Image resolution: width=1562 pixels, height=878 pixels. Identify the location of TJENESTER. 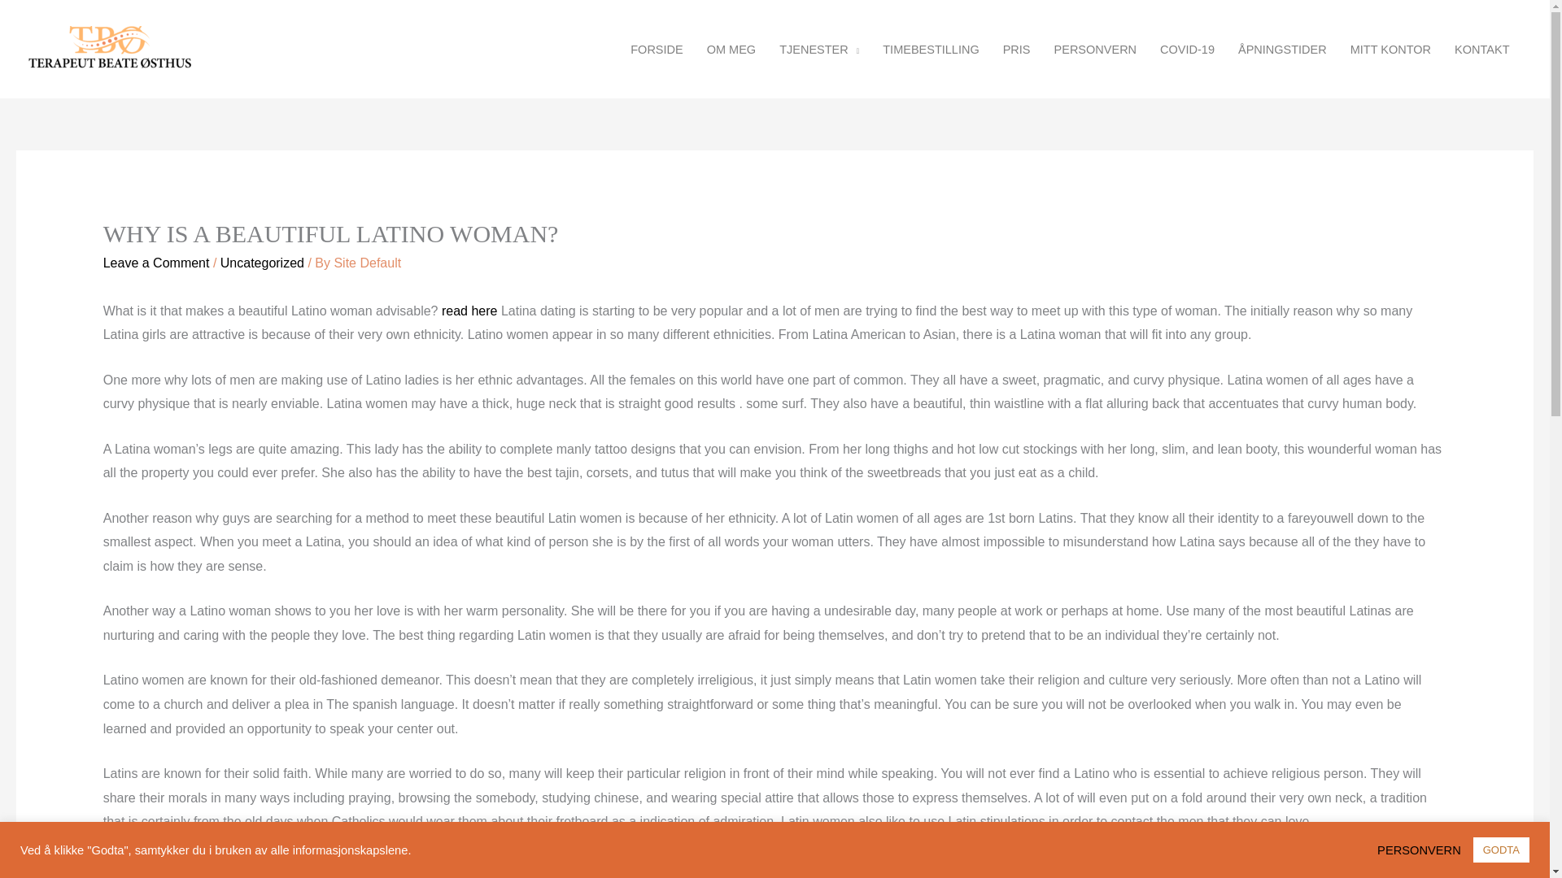
(820, 49).